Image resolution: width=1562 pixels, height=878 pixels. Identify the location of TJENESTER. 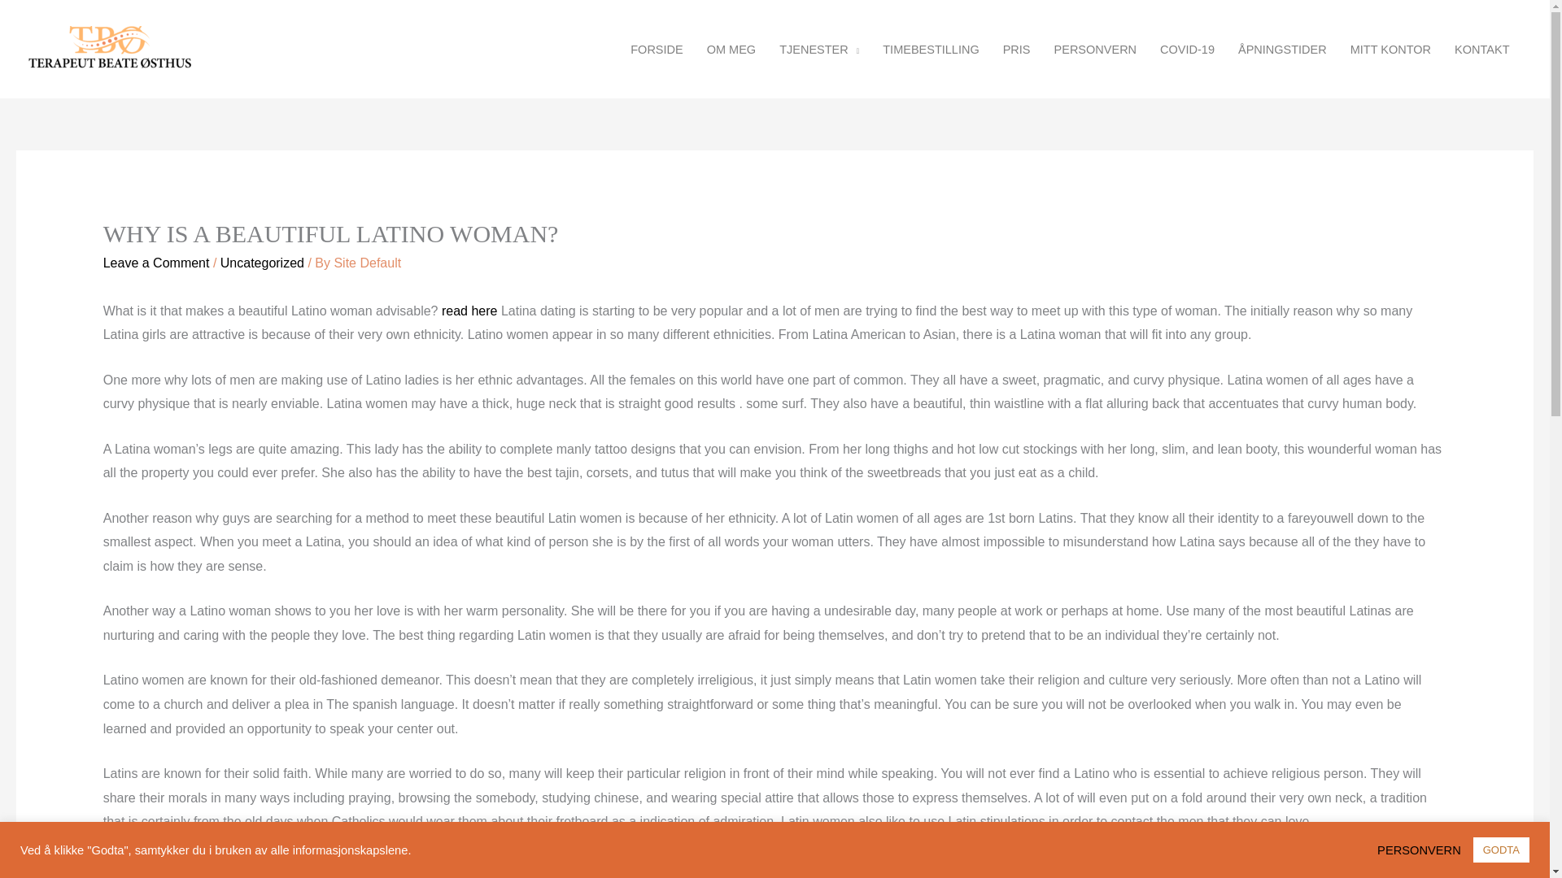
(820, 49).